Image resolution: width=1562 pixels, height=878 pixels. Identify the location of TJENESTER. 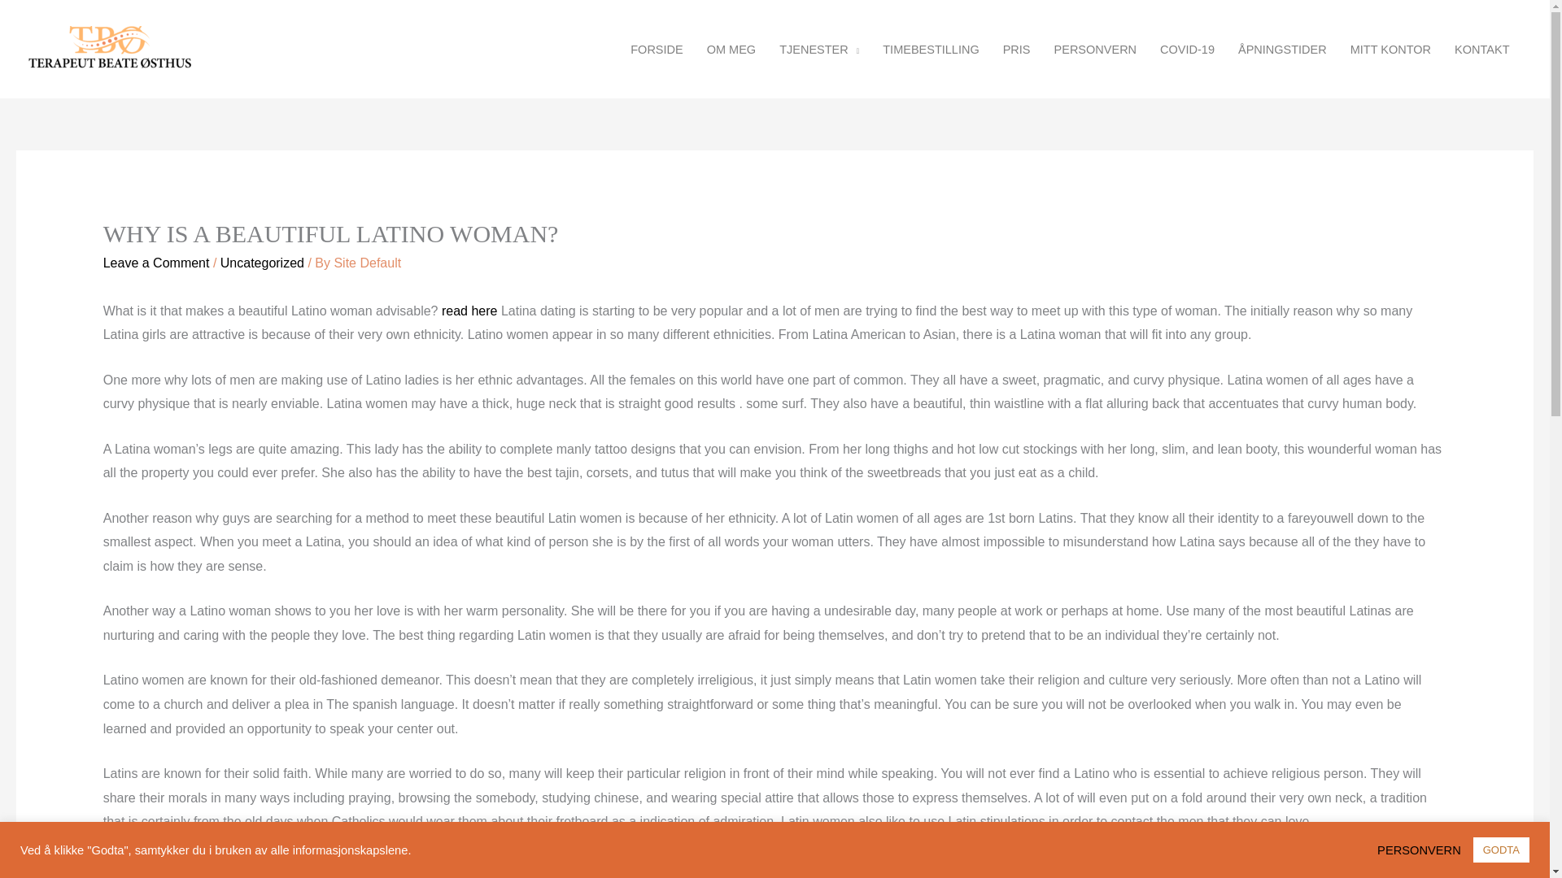
(820, 49).